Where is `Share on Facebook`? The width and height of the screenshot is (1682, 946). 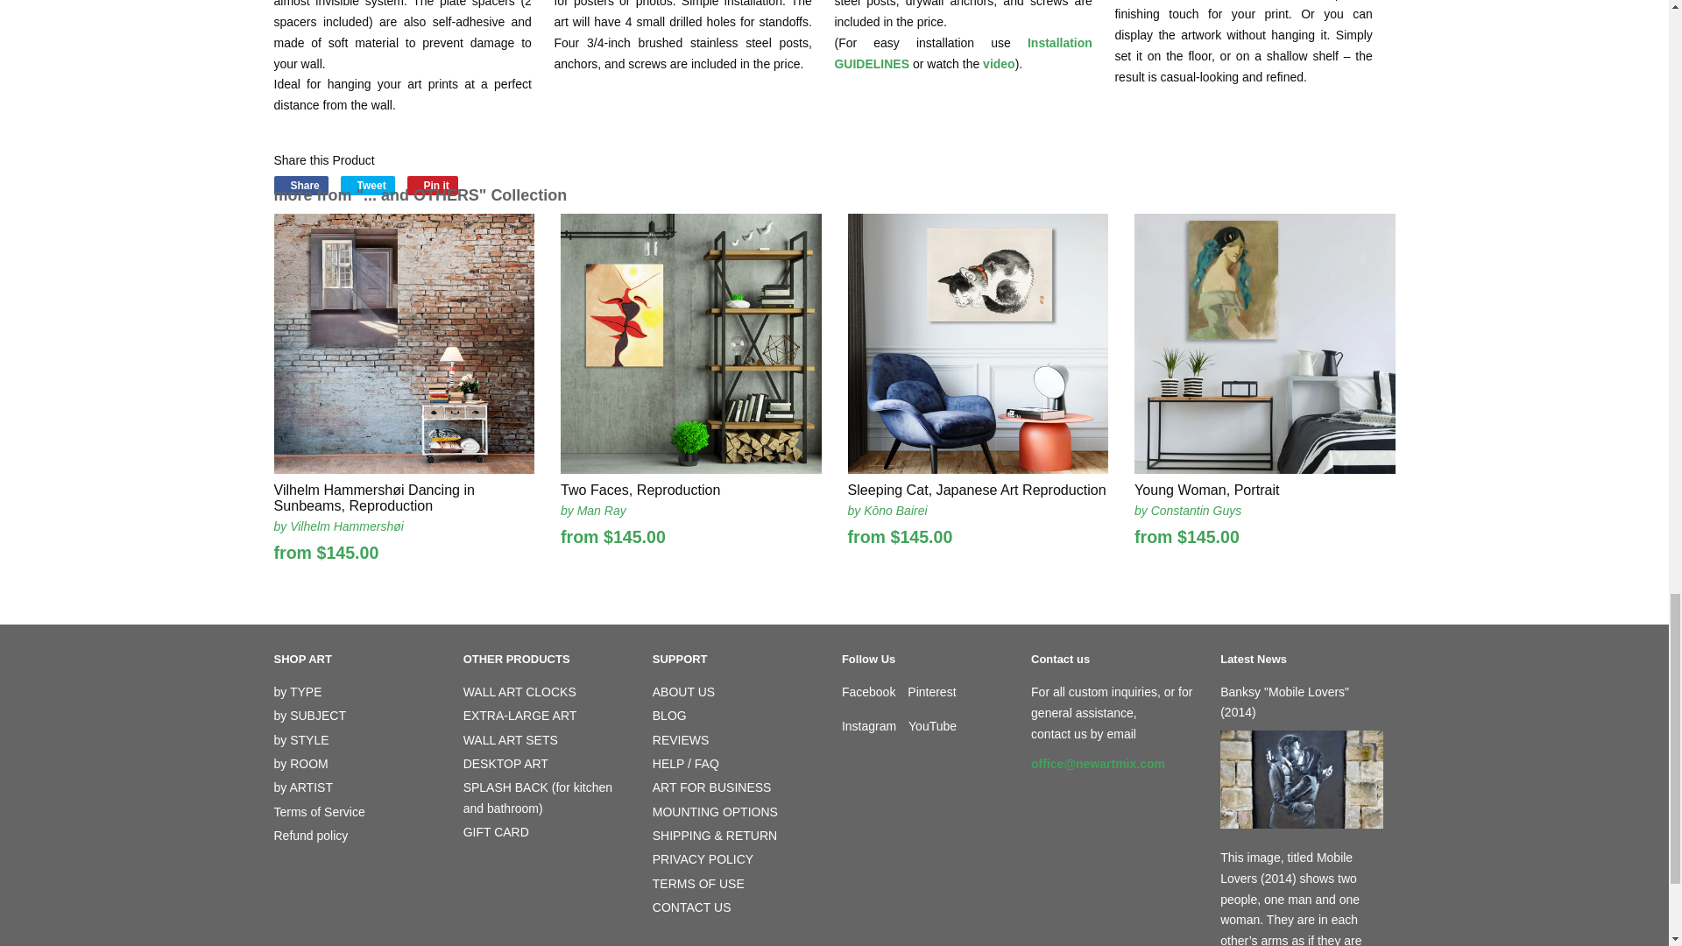
Share on Facebook is located at coordinates (300, 185).